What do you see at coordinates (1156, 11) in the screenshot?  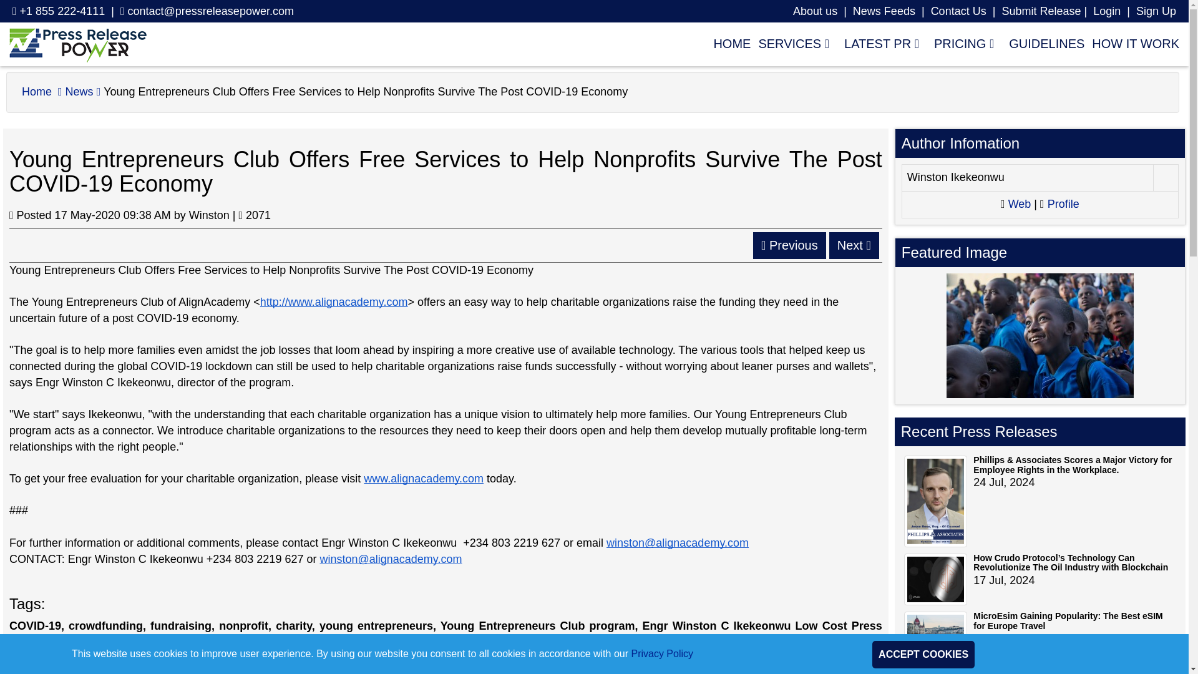 I see `Login` at bounding box center [1156, 11].